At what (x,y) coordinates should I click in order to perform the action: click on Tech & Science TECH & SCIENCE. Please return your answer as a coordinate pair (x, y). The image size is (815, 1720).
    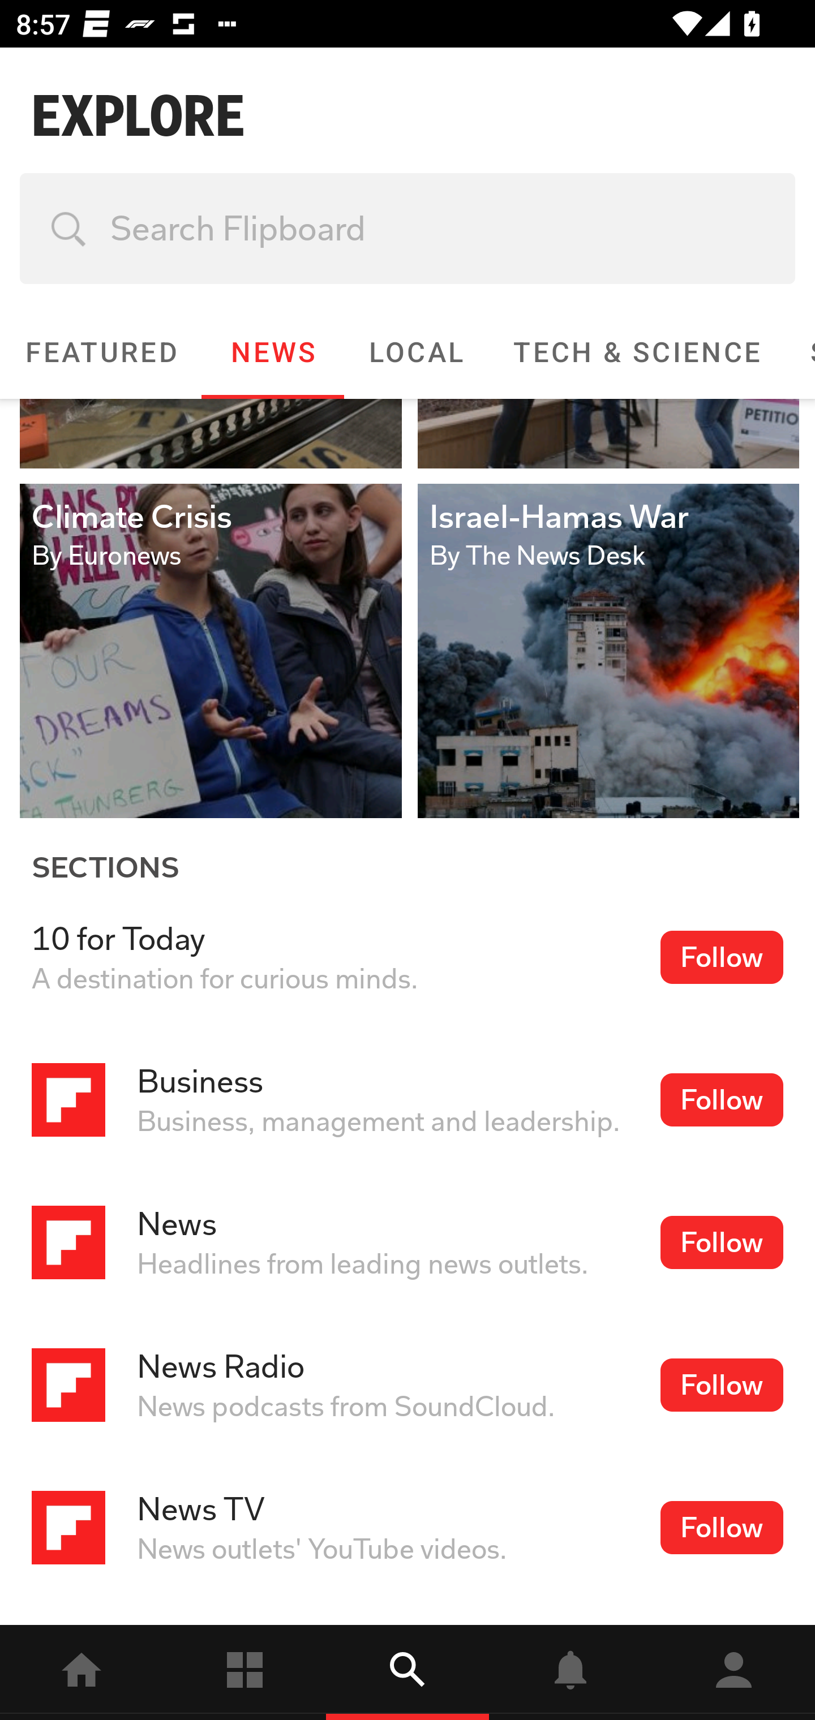
    Looking at the image, I should click on (637, 352).